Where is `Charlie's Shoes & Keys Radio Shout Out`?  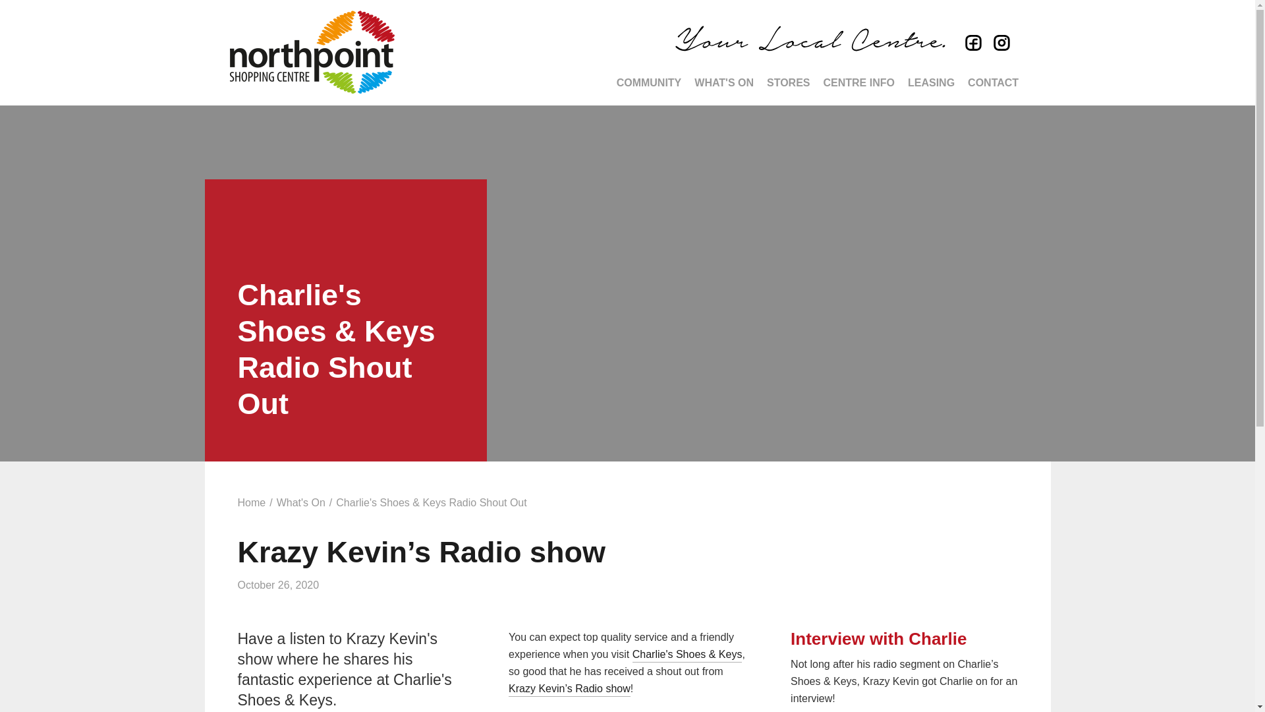
Charlie's Shoes & Keys Radio Shout Out is located at coordinates (431, 504).